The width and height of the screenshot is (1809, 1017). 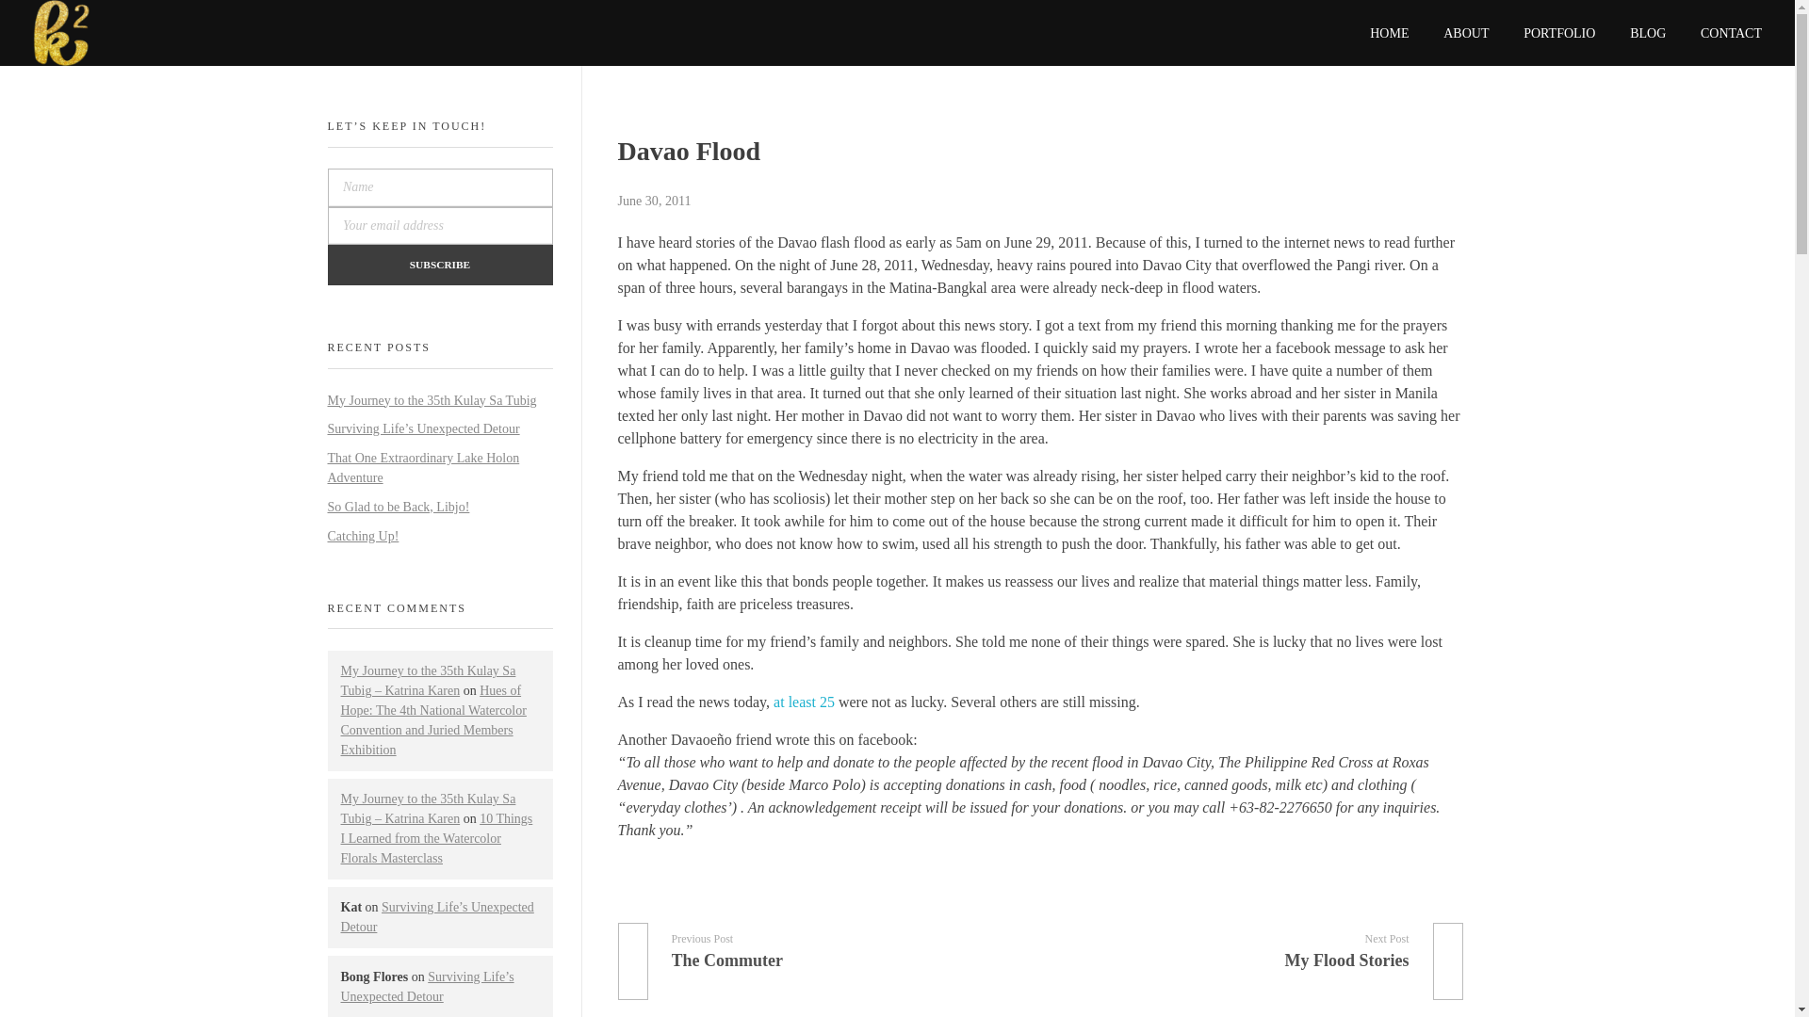 What do you see at coordinates (1560, 18) in the screenshot?
I see `CONTACT` at bounding box center [1560, 18].